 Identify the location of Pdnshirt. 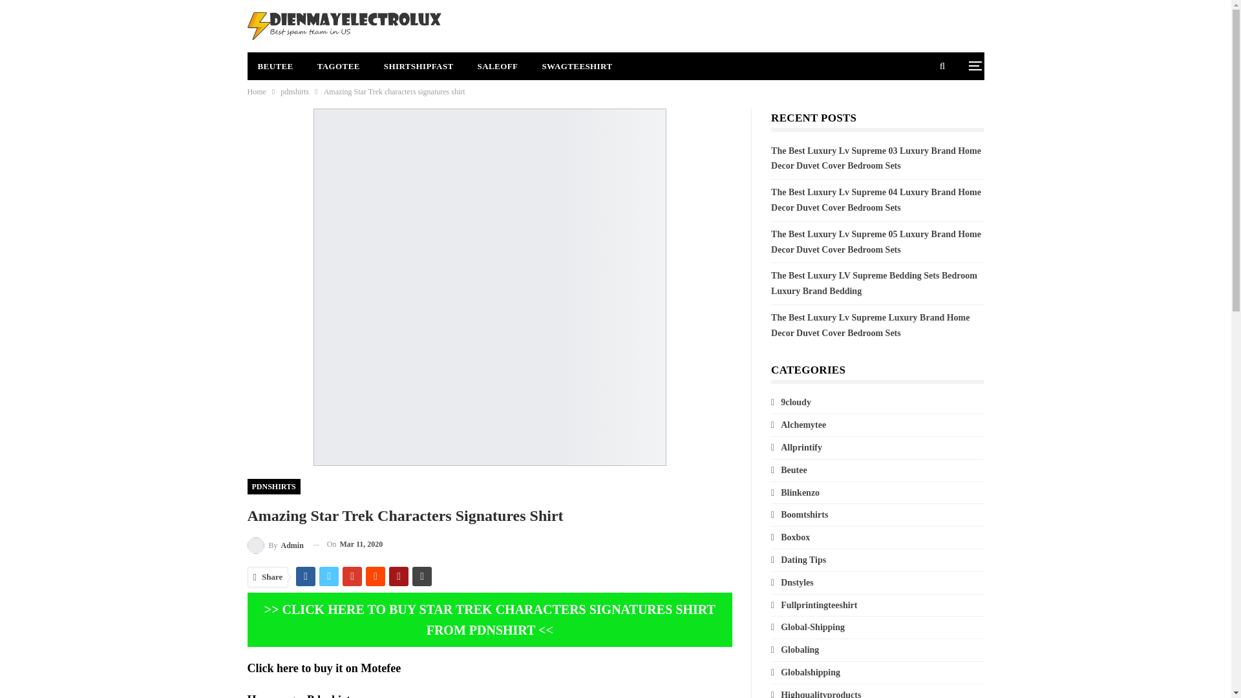
(328, 695).